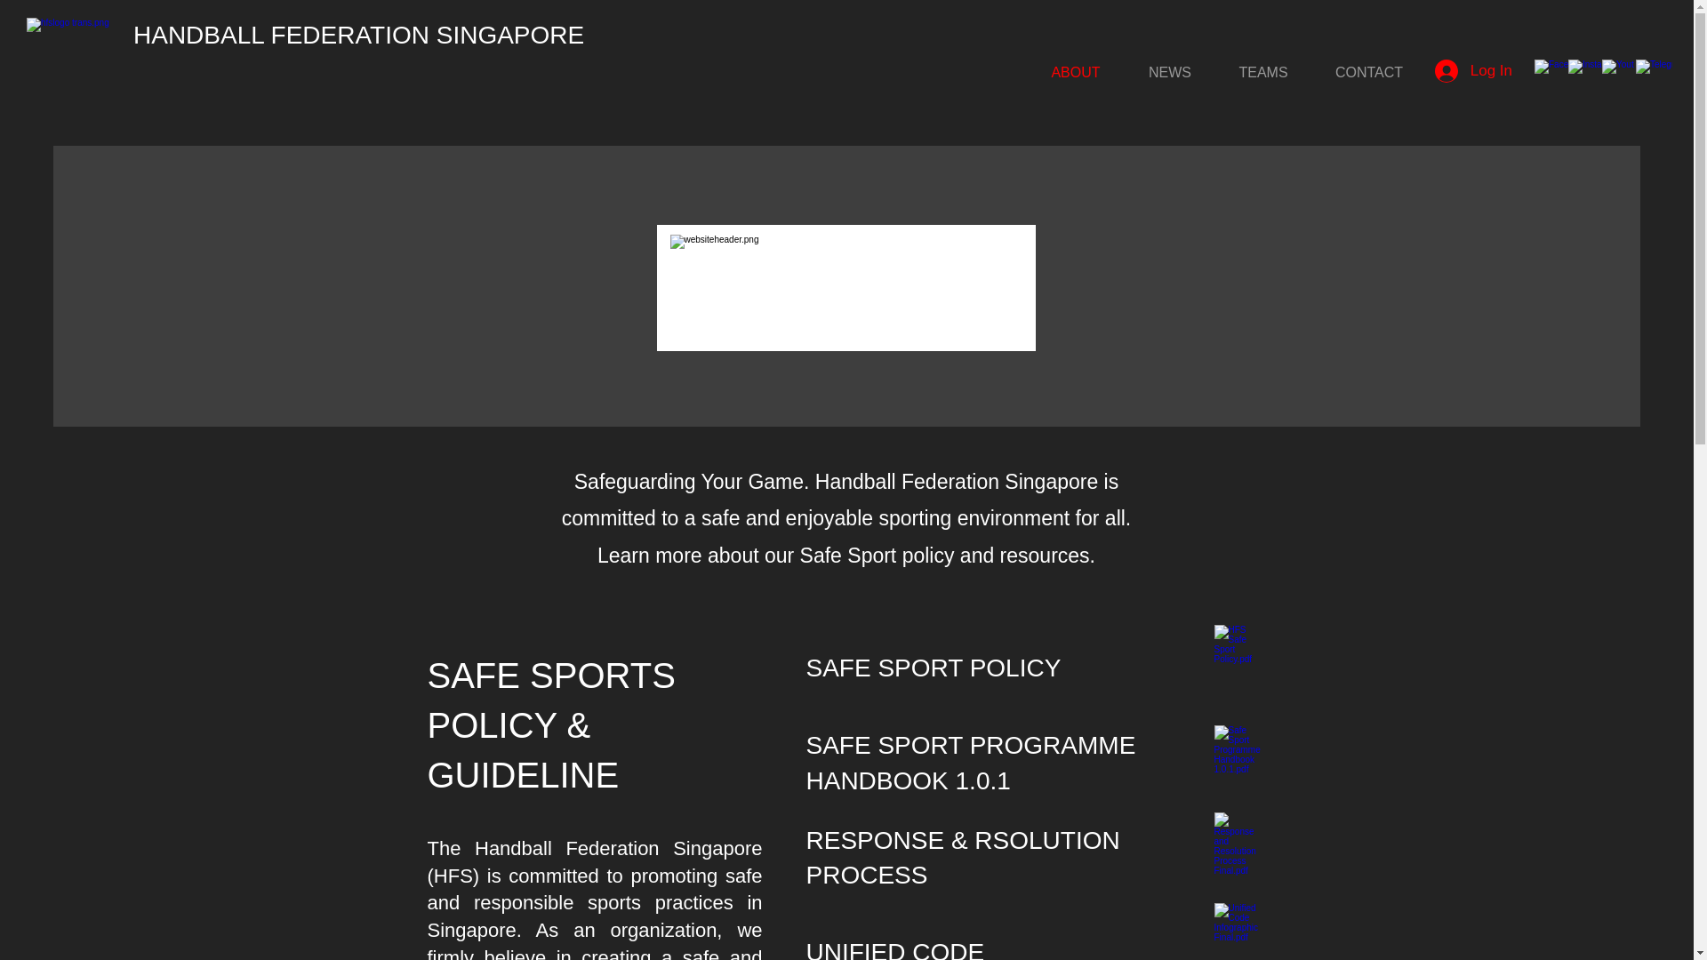 This screenshot has height=960, width=1707. I want to click on TEAMS, so click(1262, 72).